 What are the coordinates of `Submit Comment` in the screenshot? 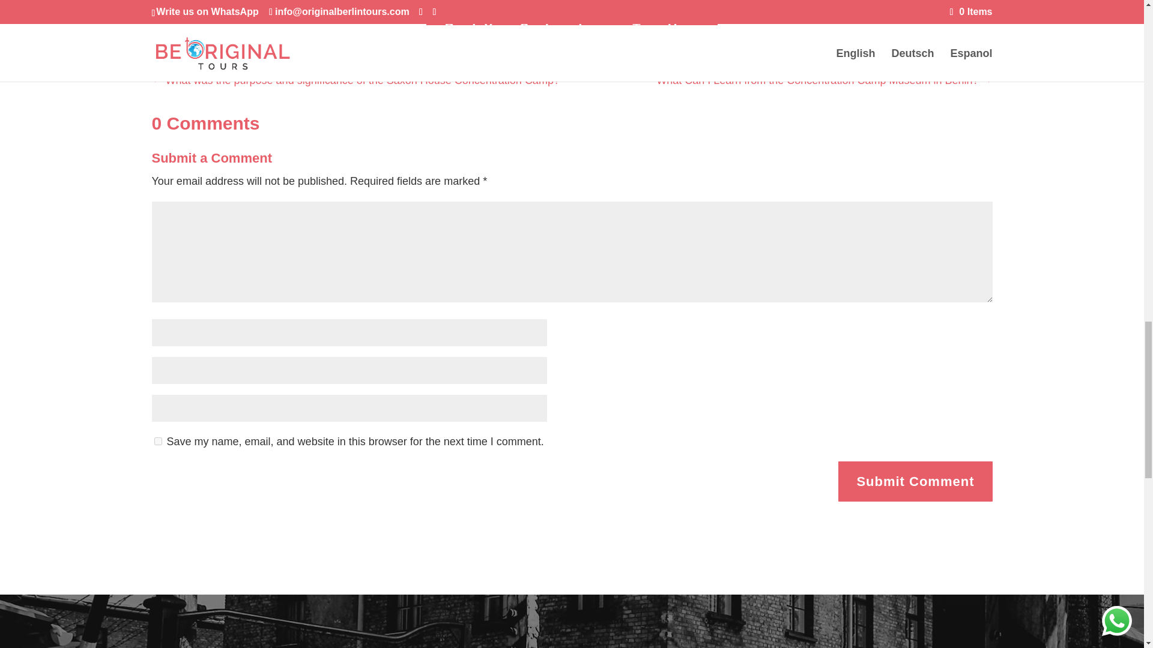 It's located at (915, 481).